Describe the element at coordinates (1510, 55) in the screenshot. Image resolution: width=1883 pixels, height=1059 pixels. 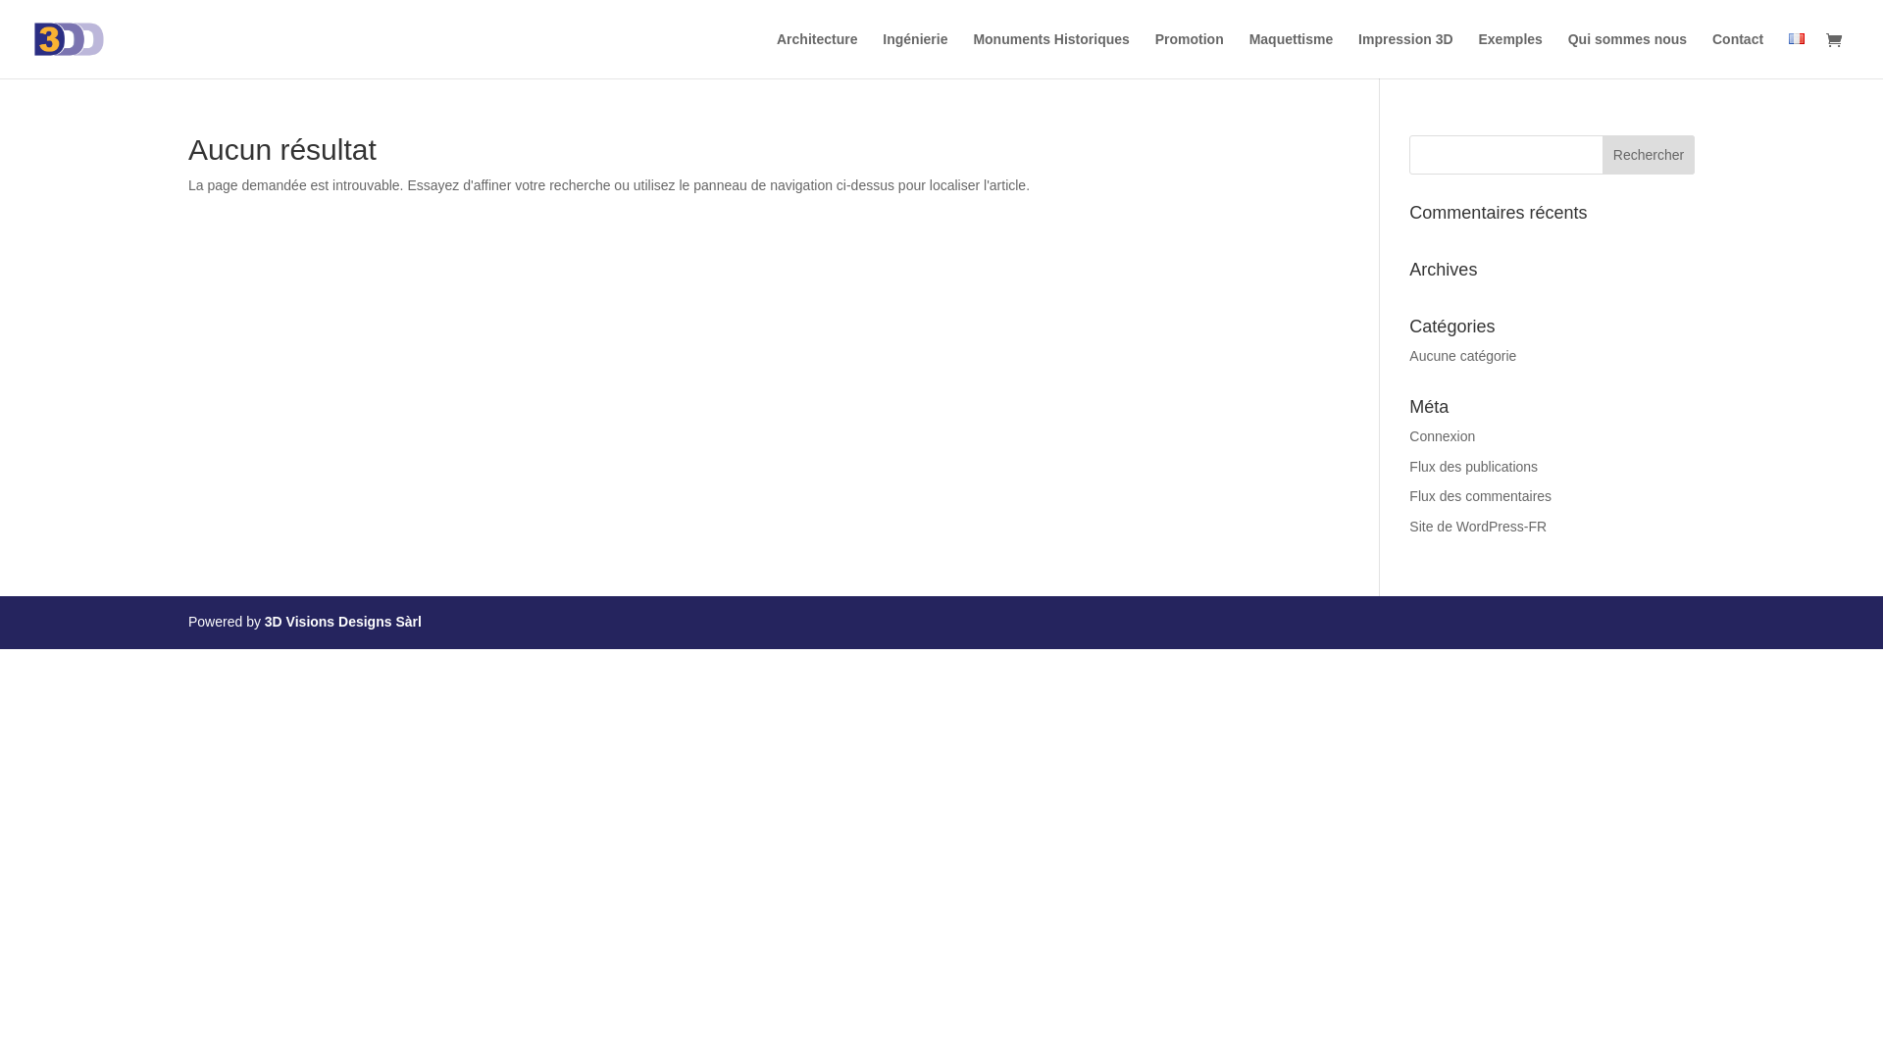
I see `Exemples` at that location.